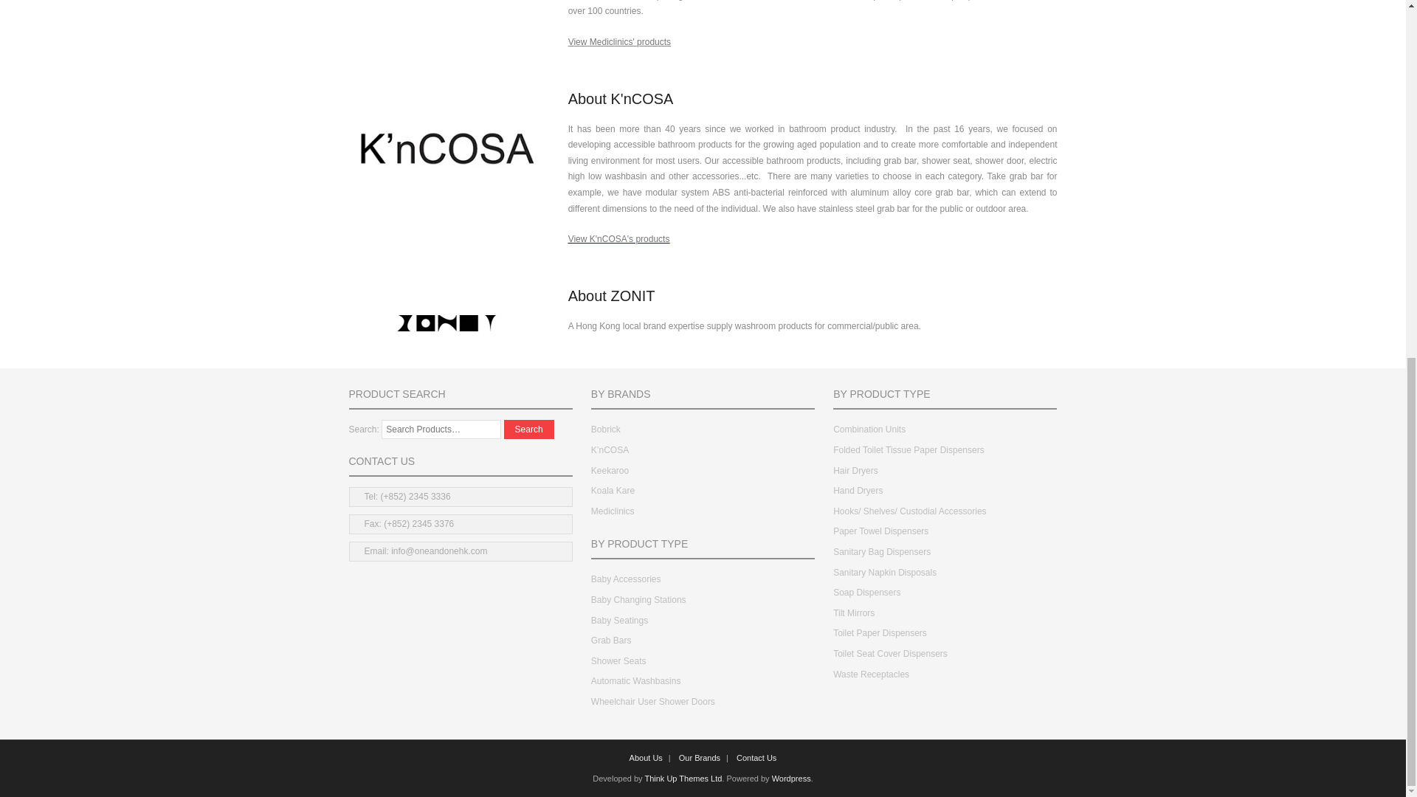  What do you see at coordinates (858, 491) in the screenshot?
I see `Hand Dryers` at bounding box center [858, 491].